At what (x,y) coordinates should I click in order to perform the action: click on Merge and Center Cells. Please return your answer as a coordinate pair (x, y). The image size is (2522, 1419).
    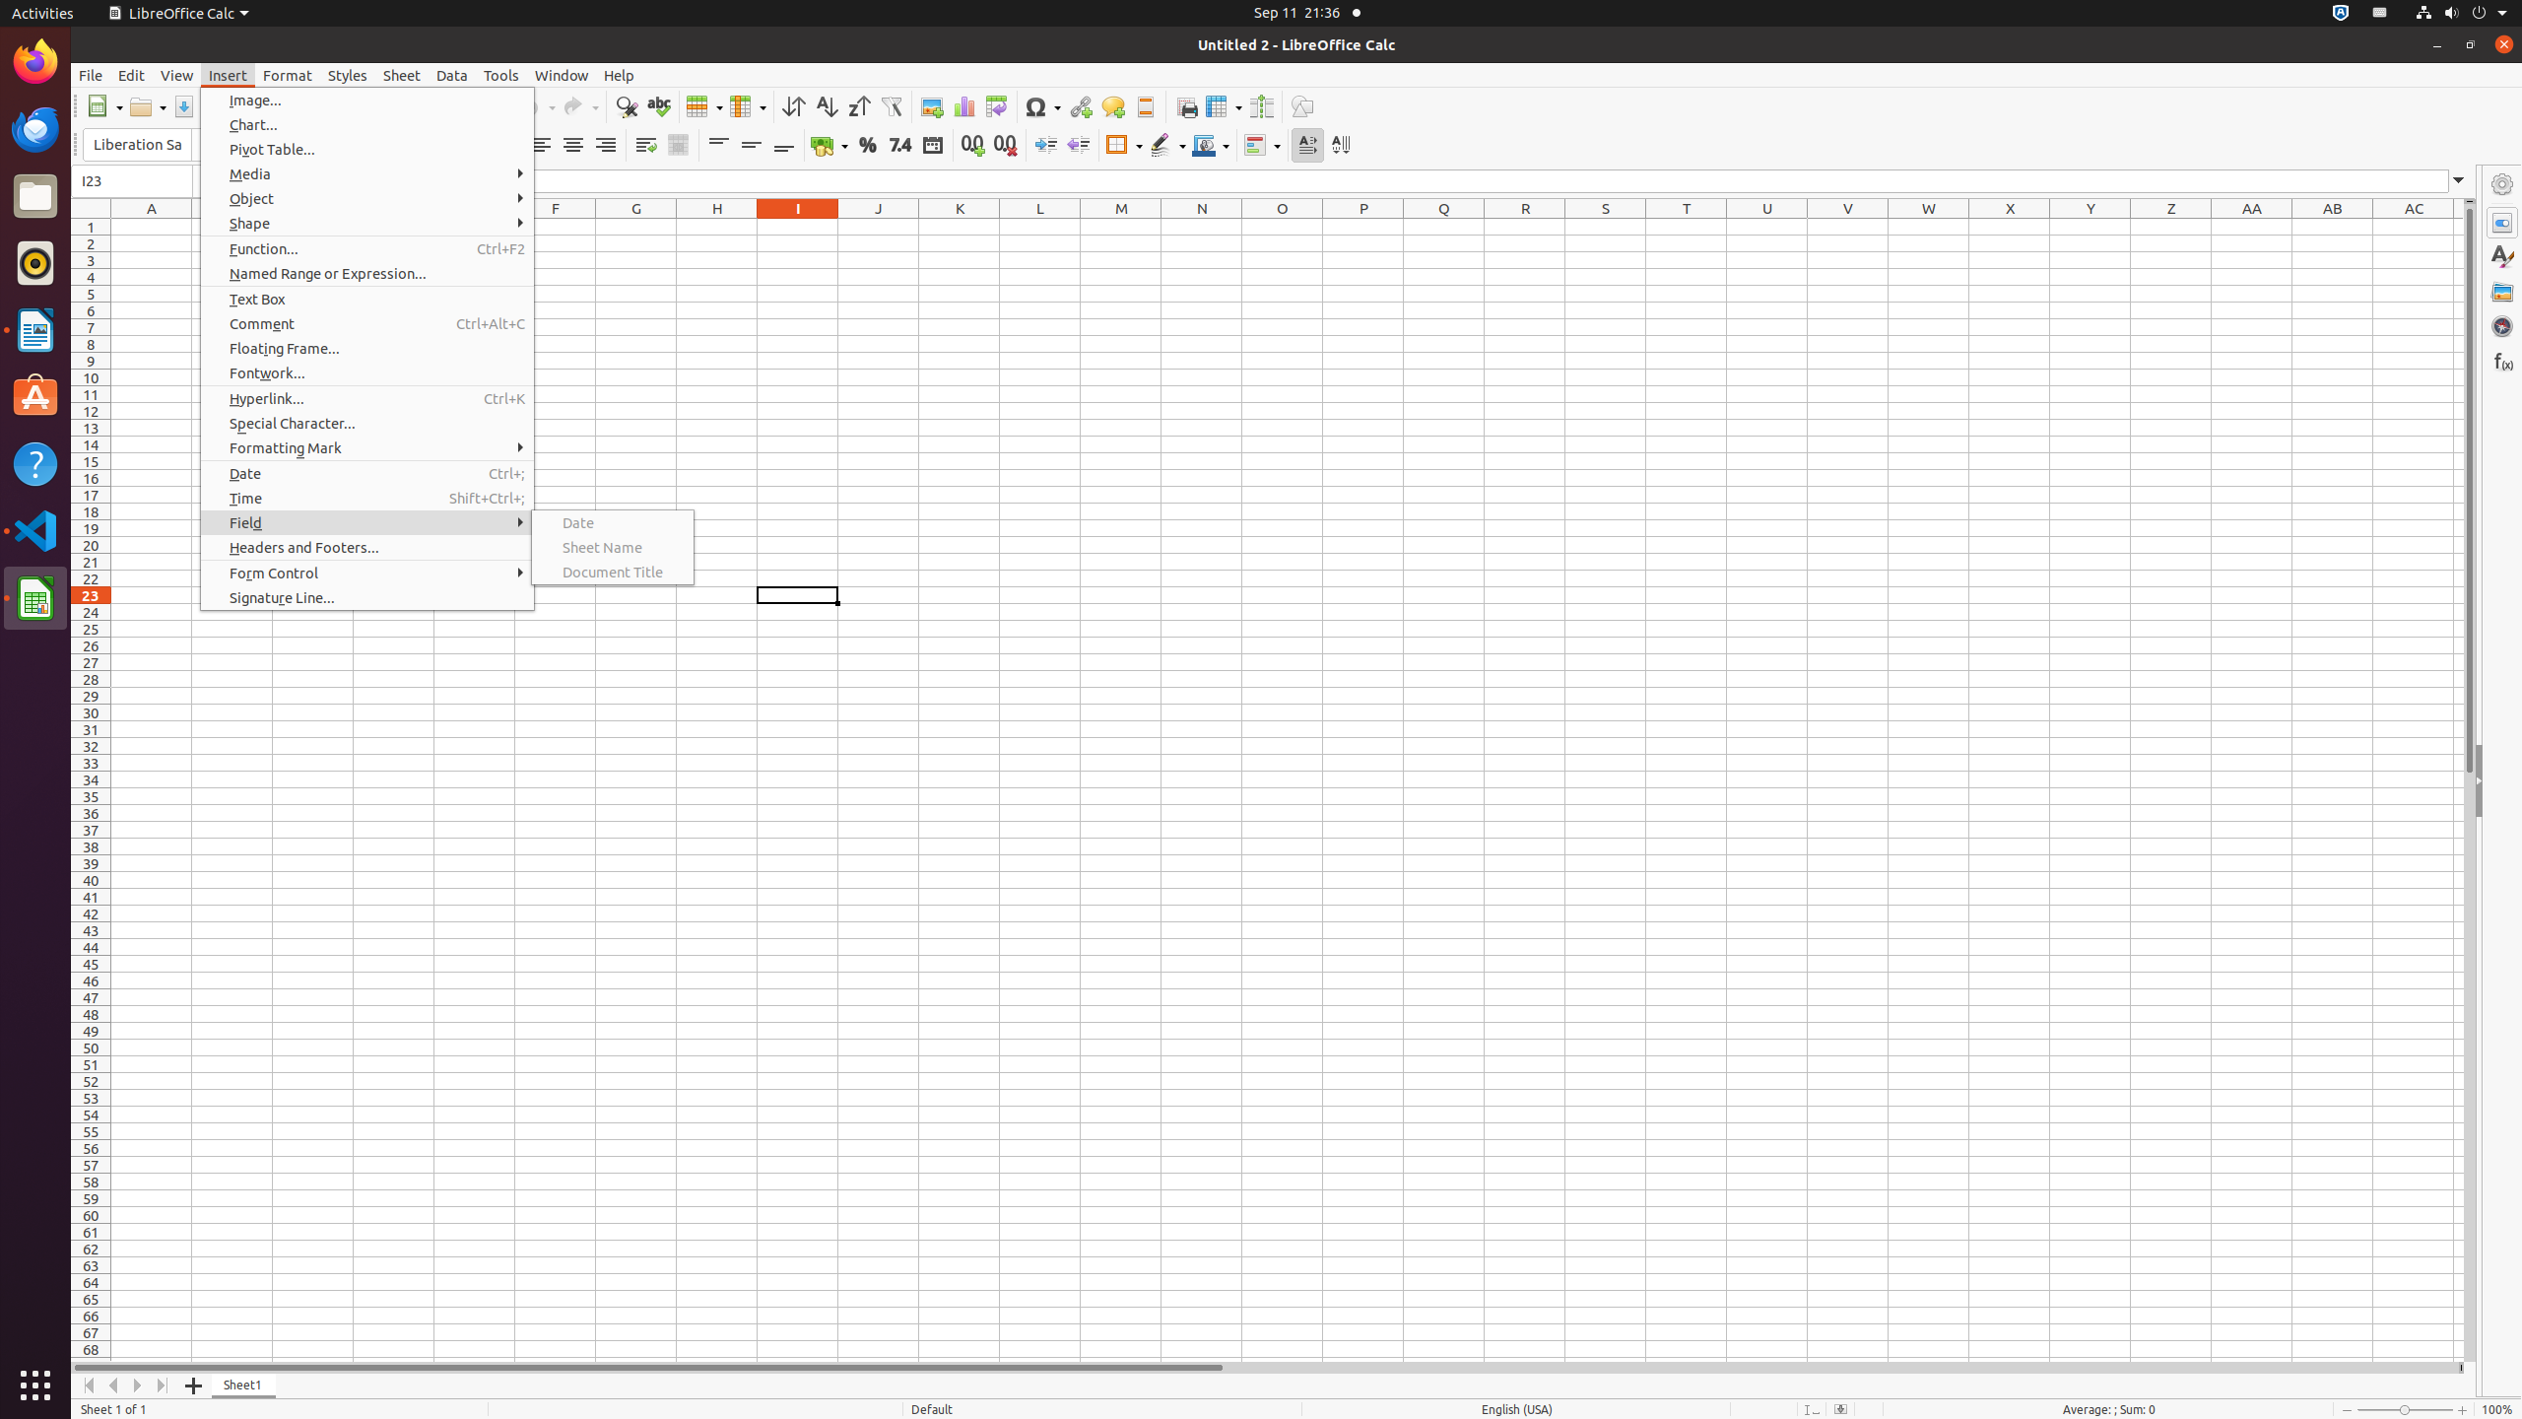
    Looking at the image, I should click on (678, 146).